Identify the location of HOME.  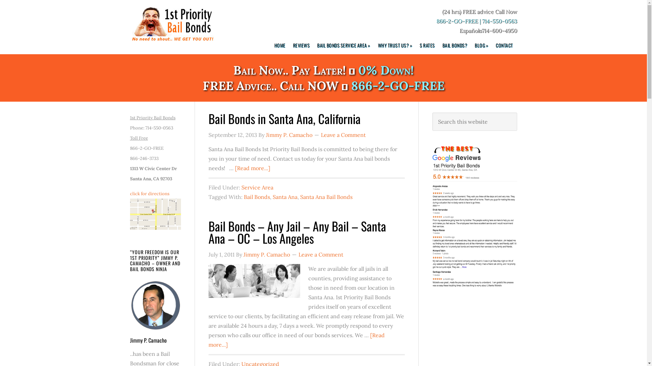
(281, 45).